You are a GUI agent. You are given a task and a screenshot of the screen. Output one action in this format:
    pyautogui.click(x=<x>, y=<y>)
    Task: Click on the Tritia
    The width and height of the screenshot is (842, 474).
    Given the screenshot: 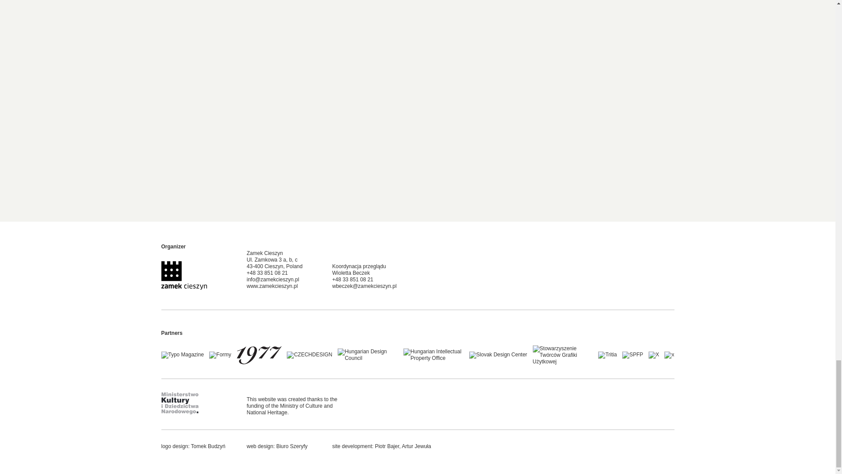 What is the action you would take?
    pyautogui.click(x=607, y=355)
    